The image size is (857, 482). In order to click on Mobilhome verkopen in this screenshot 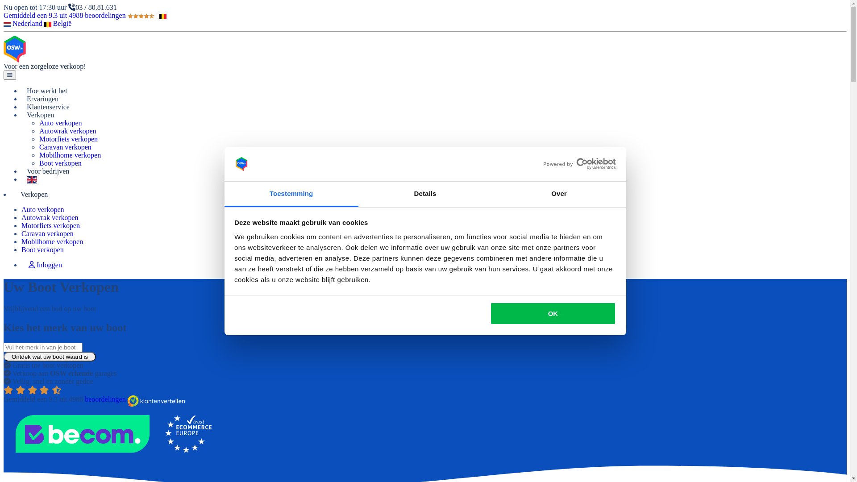, I will do `click(52, 242)`.